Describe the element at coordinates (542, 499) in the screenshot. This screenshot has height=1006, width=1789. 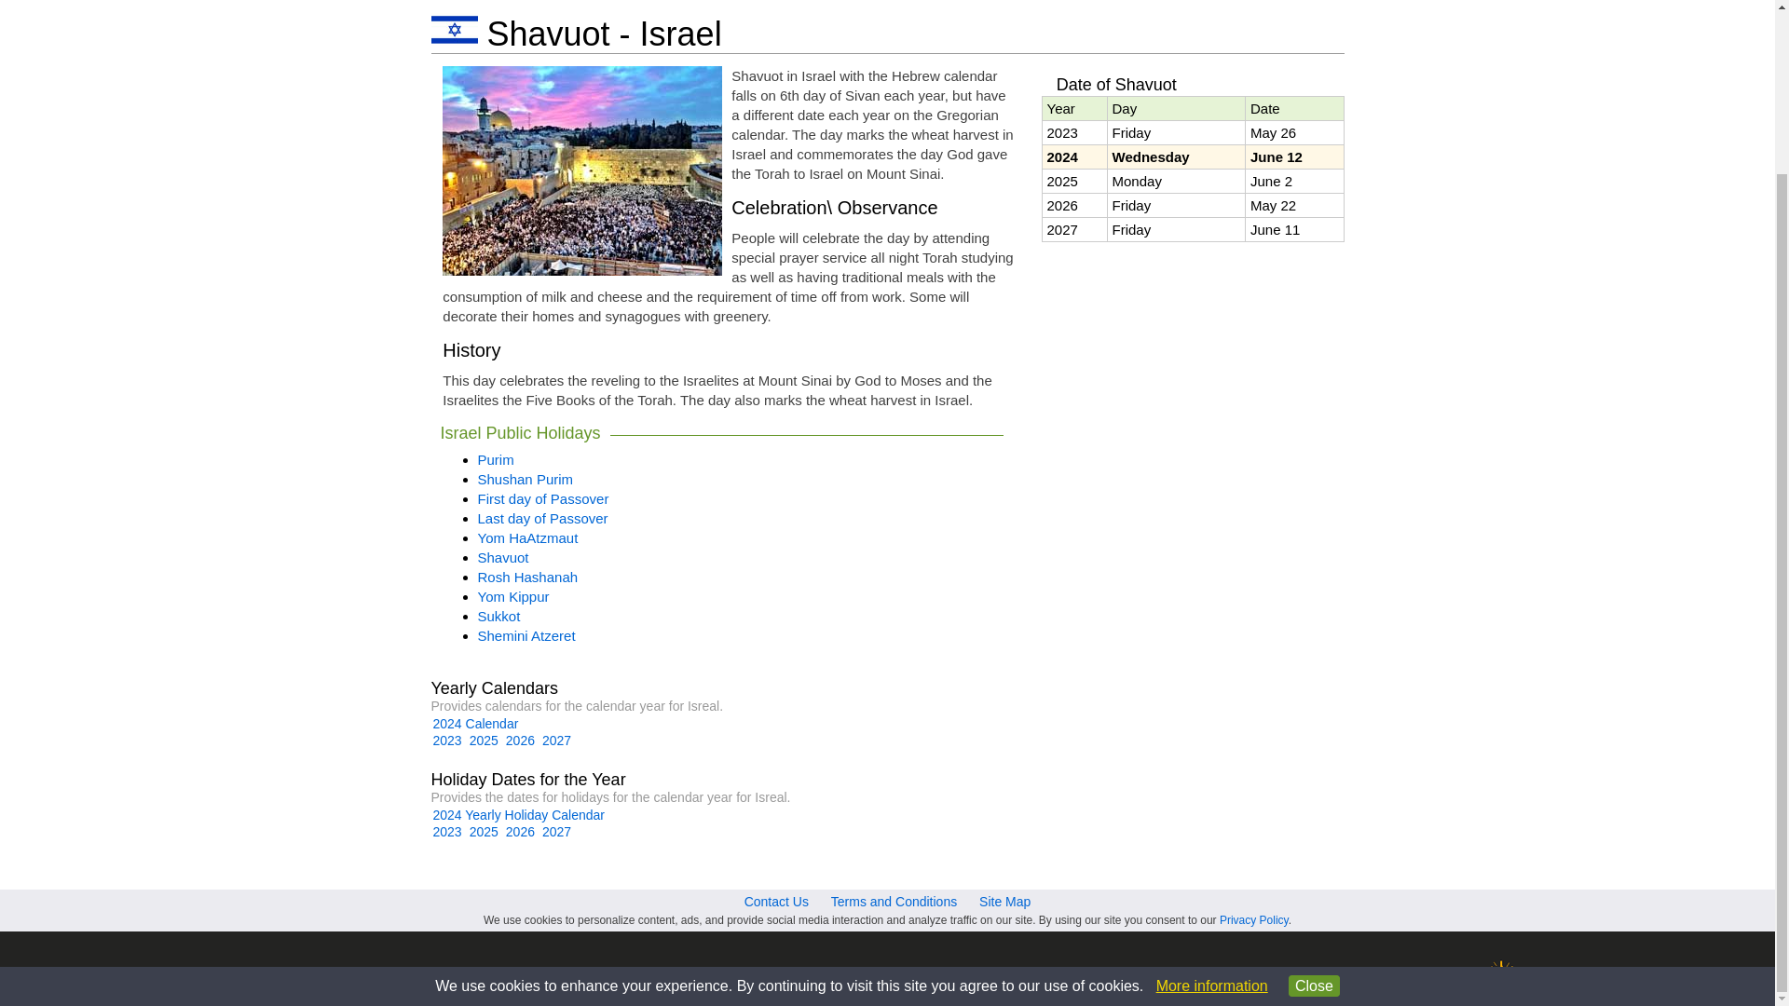
I see `First day of Passover` at that location.